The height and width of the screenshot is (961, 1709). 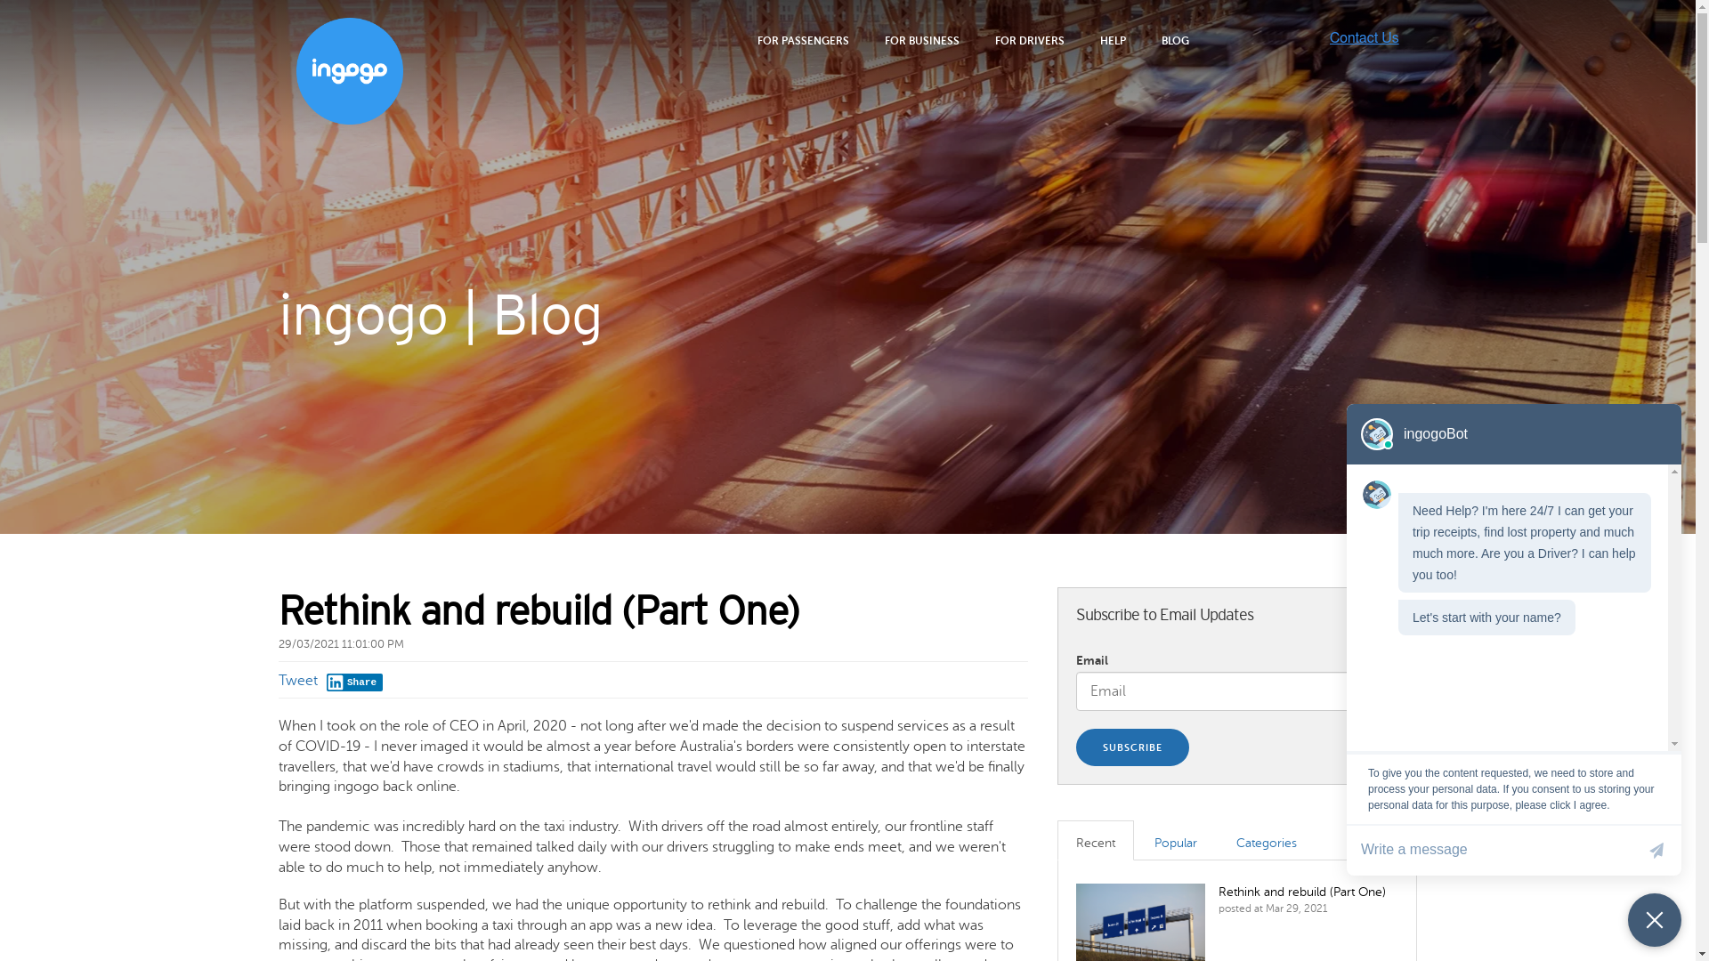 What do you see at coordinates (354, 682) in the screenshot?
I see `Share` at bounding box center [354, 682].